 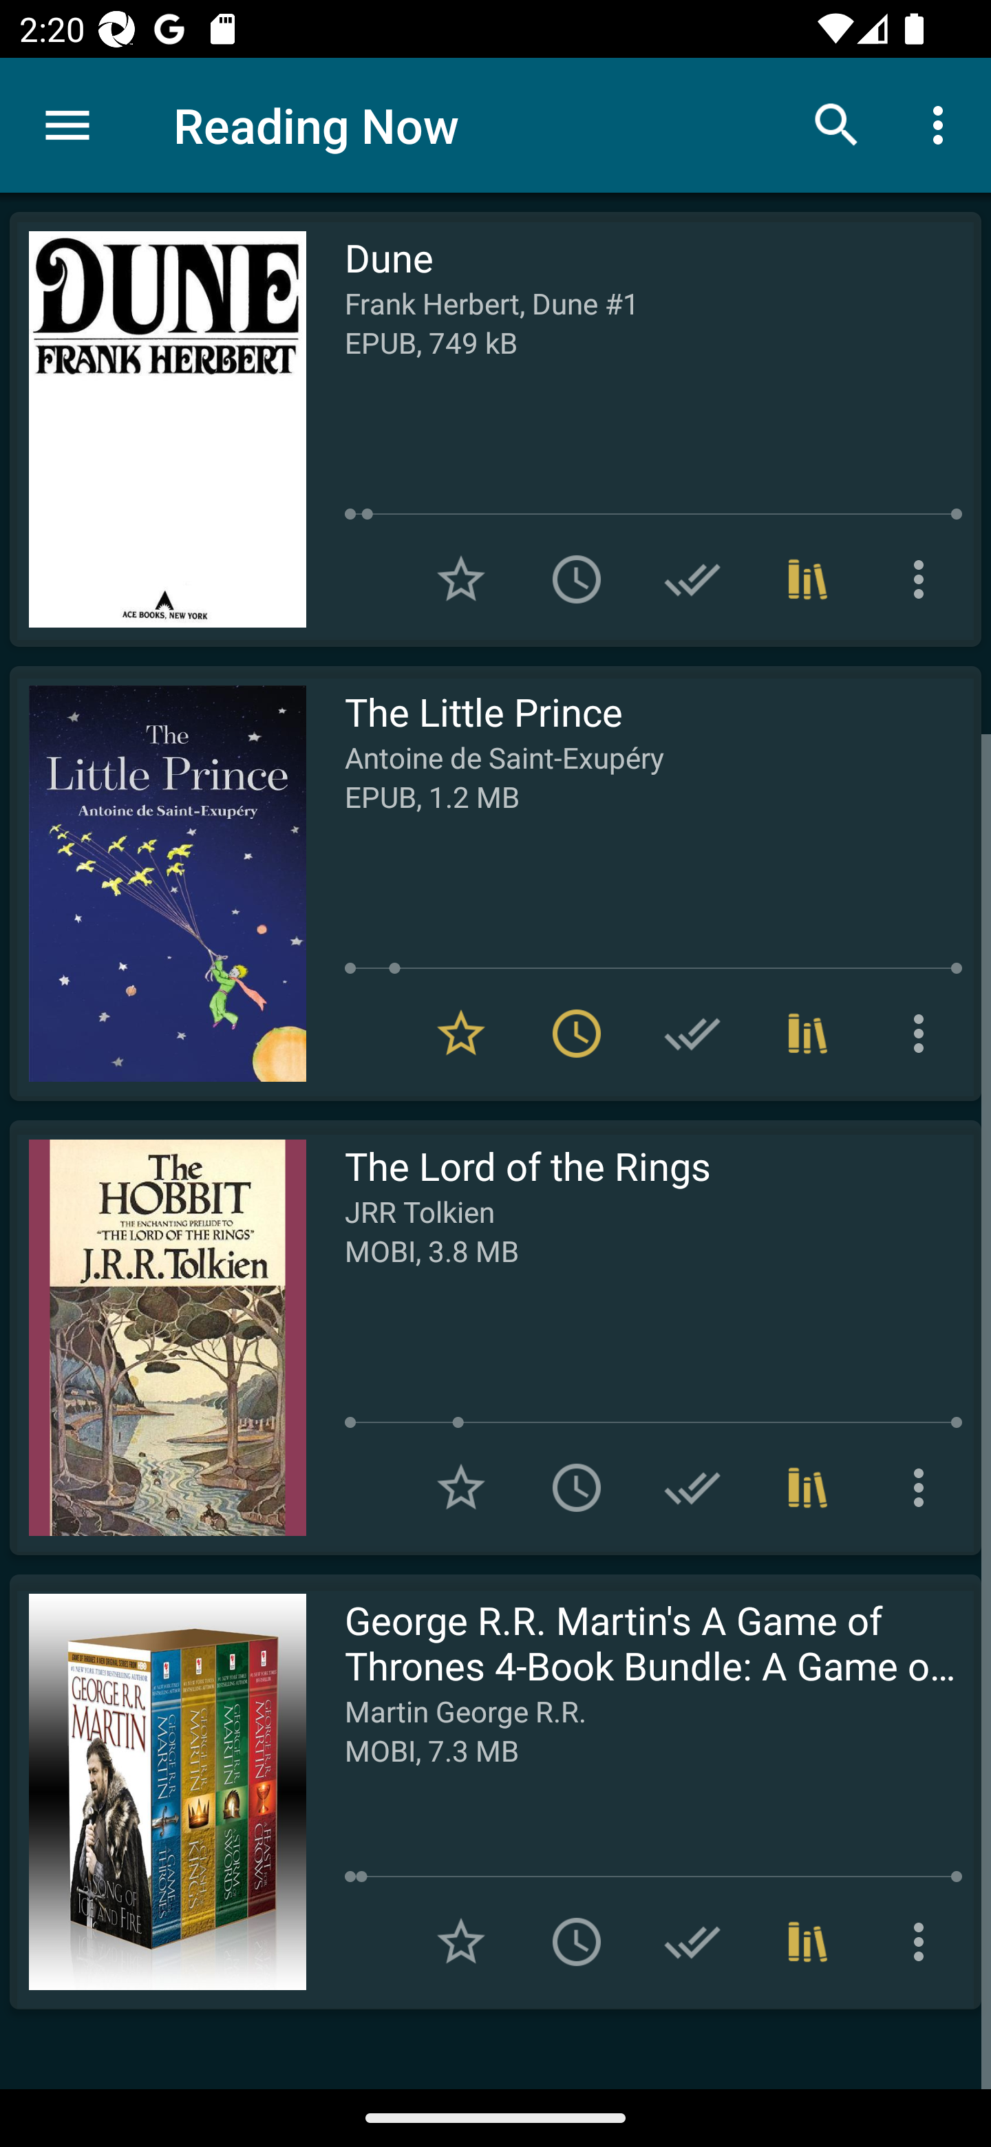 What do you see at coordinates (158, 429) in the screenshot?
I see `Read Dune` at bounding box center [158, 429].